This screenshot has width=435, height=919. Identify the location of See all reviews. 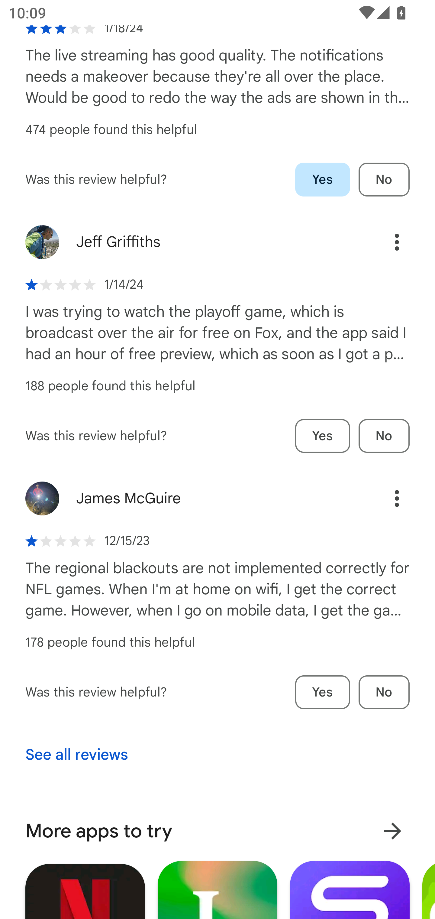
(76, 755).